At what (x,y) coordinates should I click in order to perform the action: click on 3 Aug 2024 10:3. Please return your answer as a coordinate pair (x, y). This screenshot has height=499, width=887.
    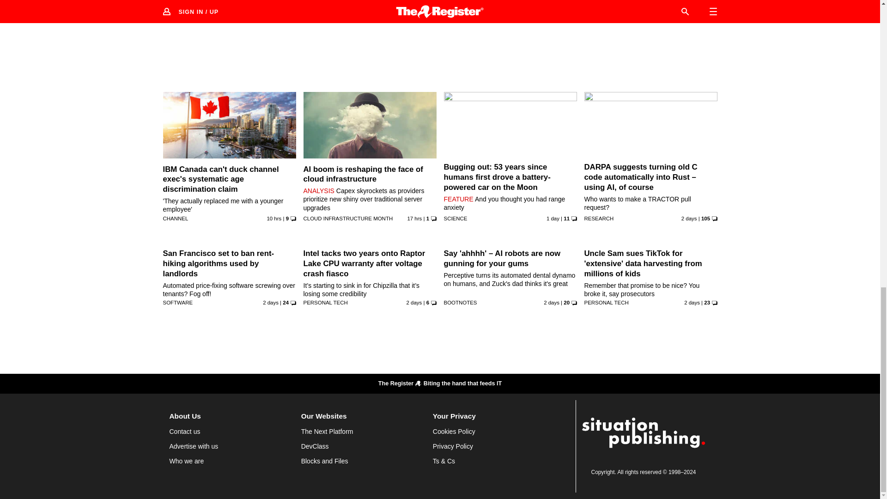
    Looking at the image, I should click on (689, 218).